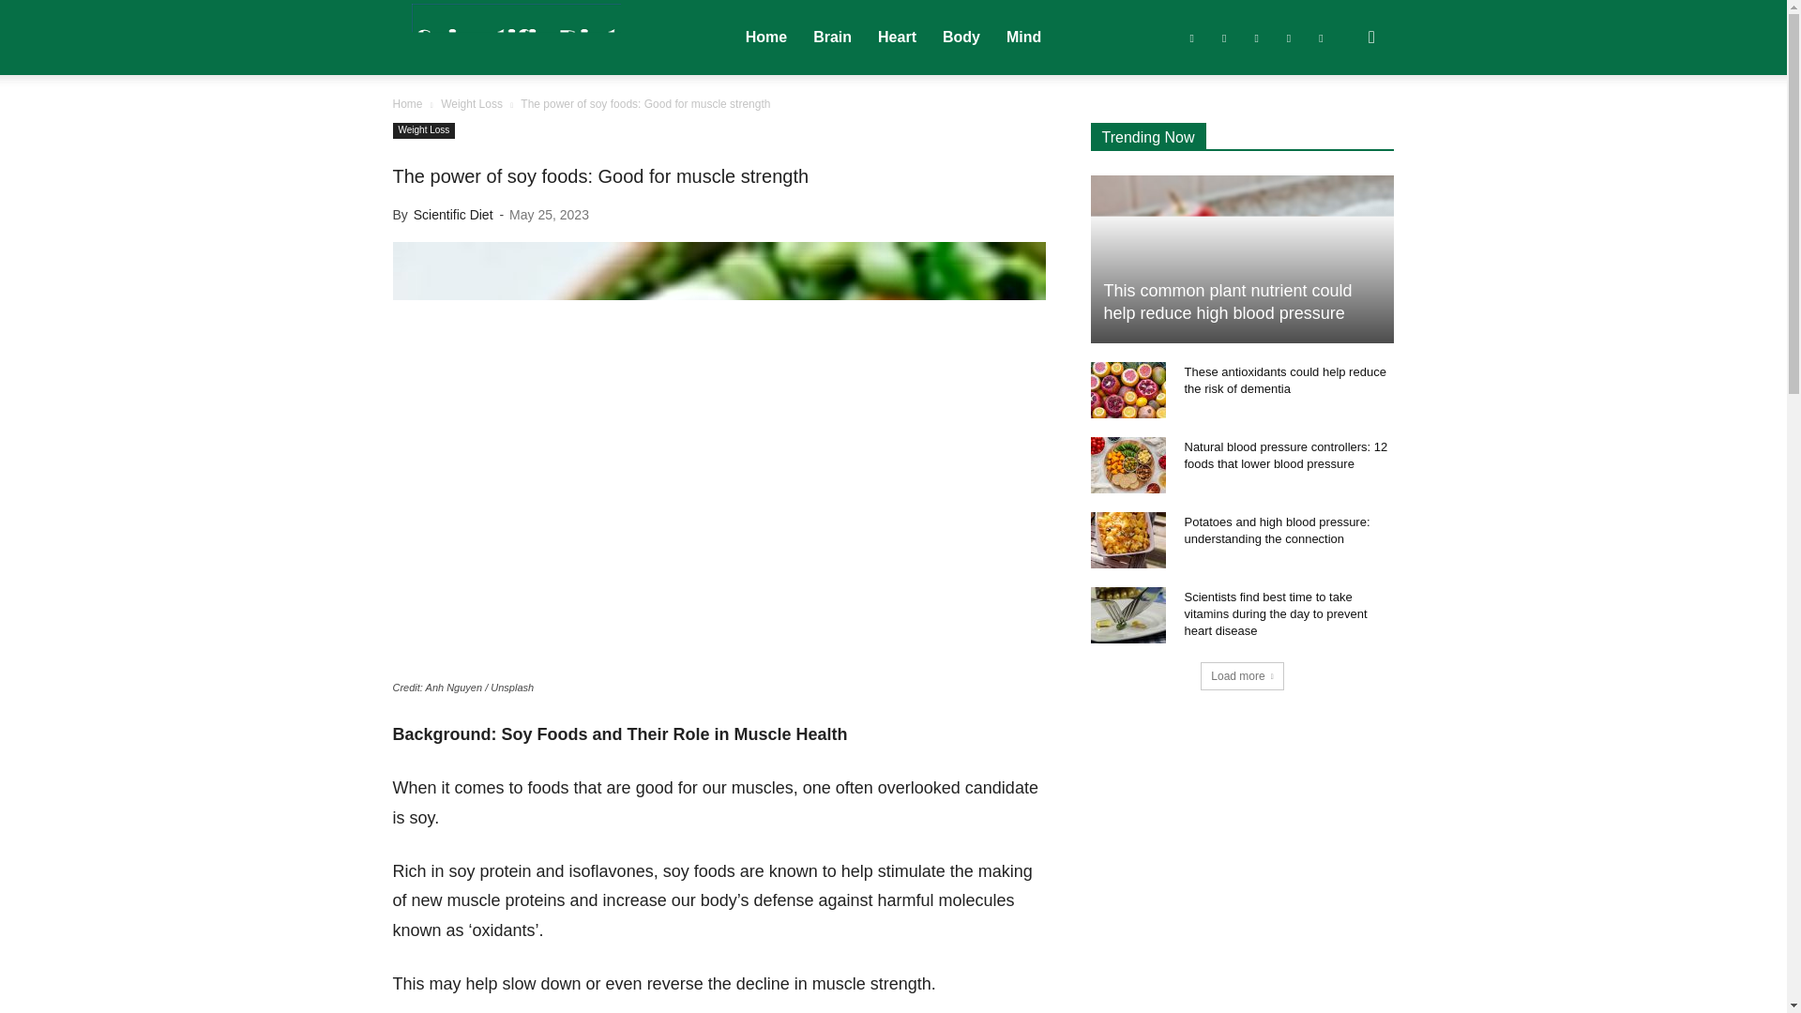  I want to click on Scientific Diet, so click(516, 38).